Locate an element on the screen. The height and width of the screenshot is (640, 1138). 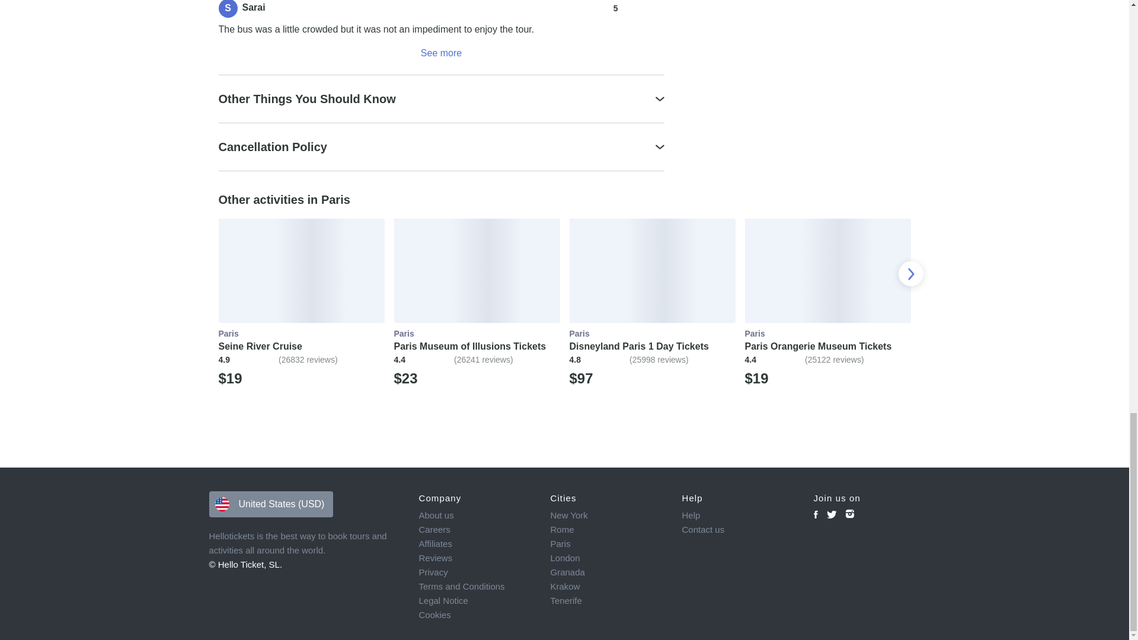
Cookies is located at coordinates (476, 615).